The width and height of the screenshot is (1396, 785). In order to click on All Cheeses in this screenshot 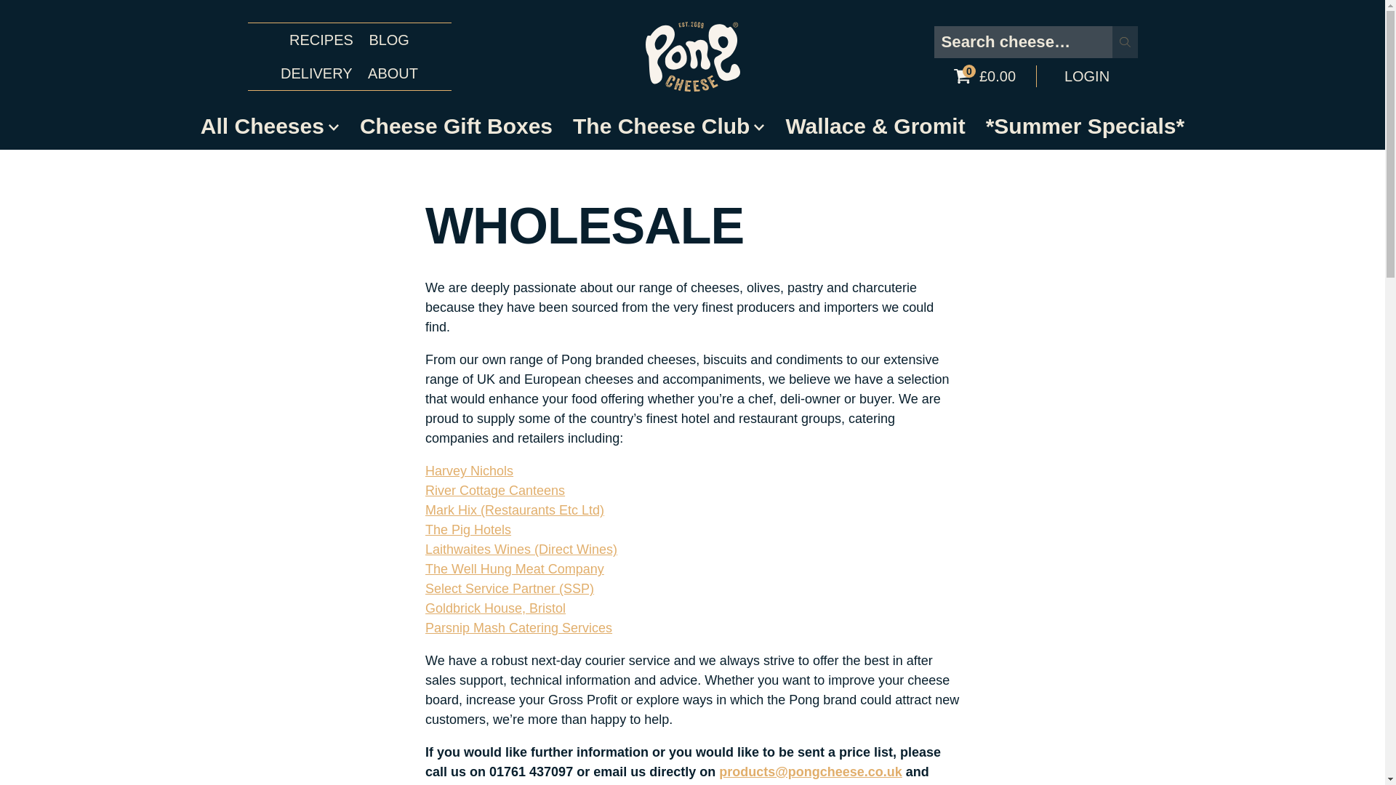, I will do `click(270, 128)`.